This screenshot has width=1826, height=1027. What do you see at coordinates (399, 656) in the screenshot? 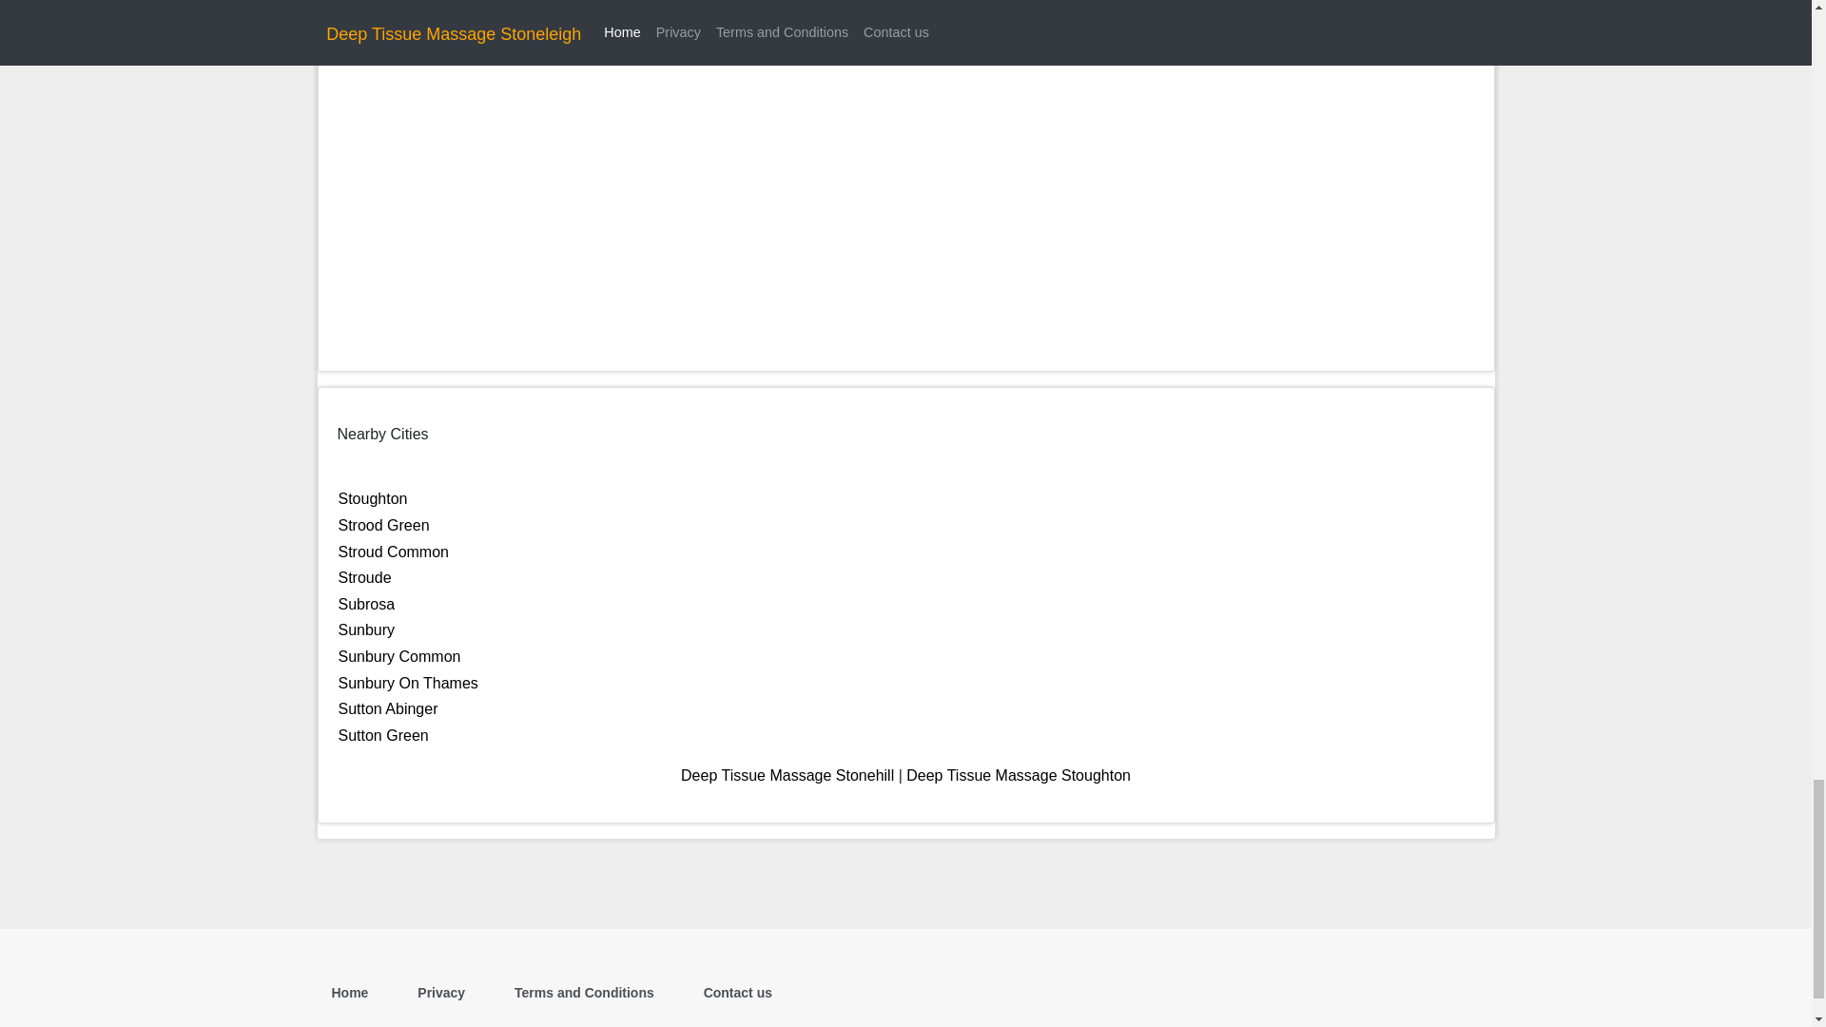
I see `Sunbury Common` at bounding box center [399, 656].